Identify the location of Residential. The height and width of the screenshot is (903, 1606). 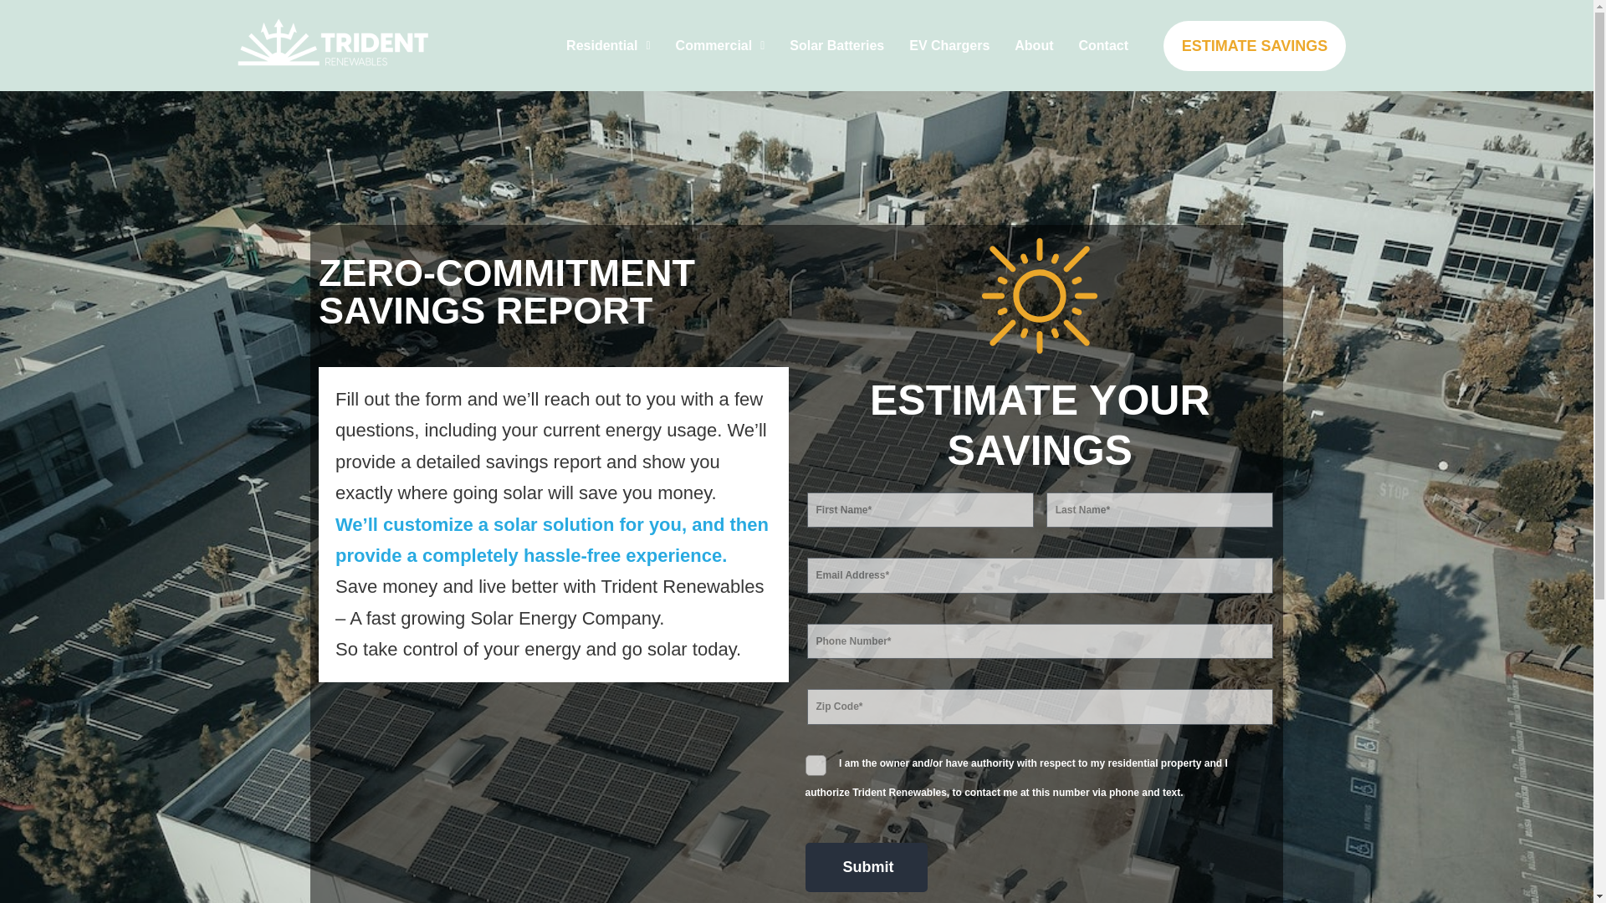
(607, 45).